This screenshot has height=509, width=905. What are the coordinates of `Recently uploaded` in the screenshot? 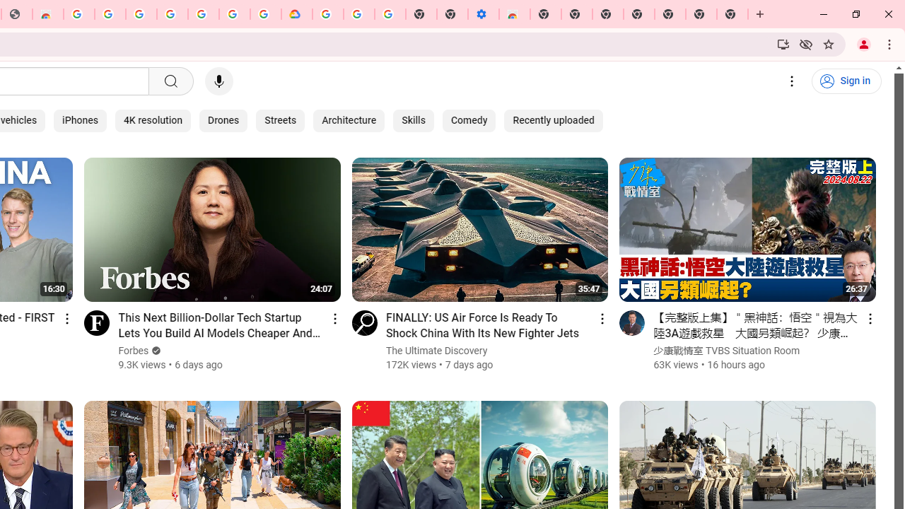 It's located at (553, 120).